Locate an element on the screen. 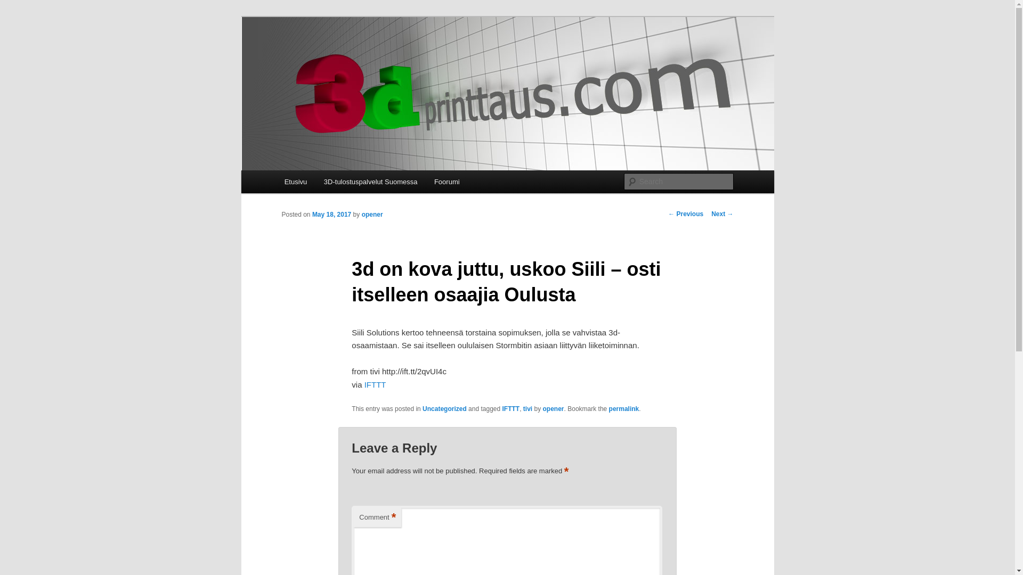 Image resolution: width=1023 pixels, height=575 pixels. permalink is located at coordinates (624, 409).